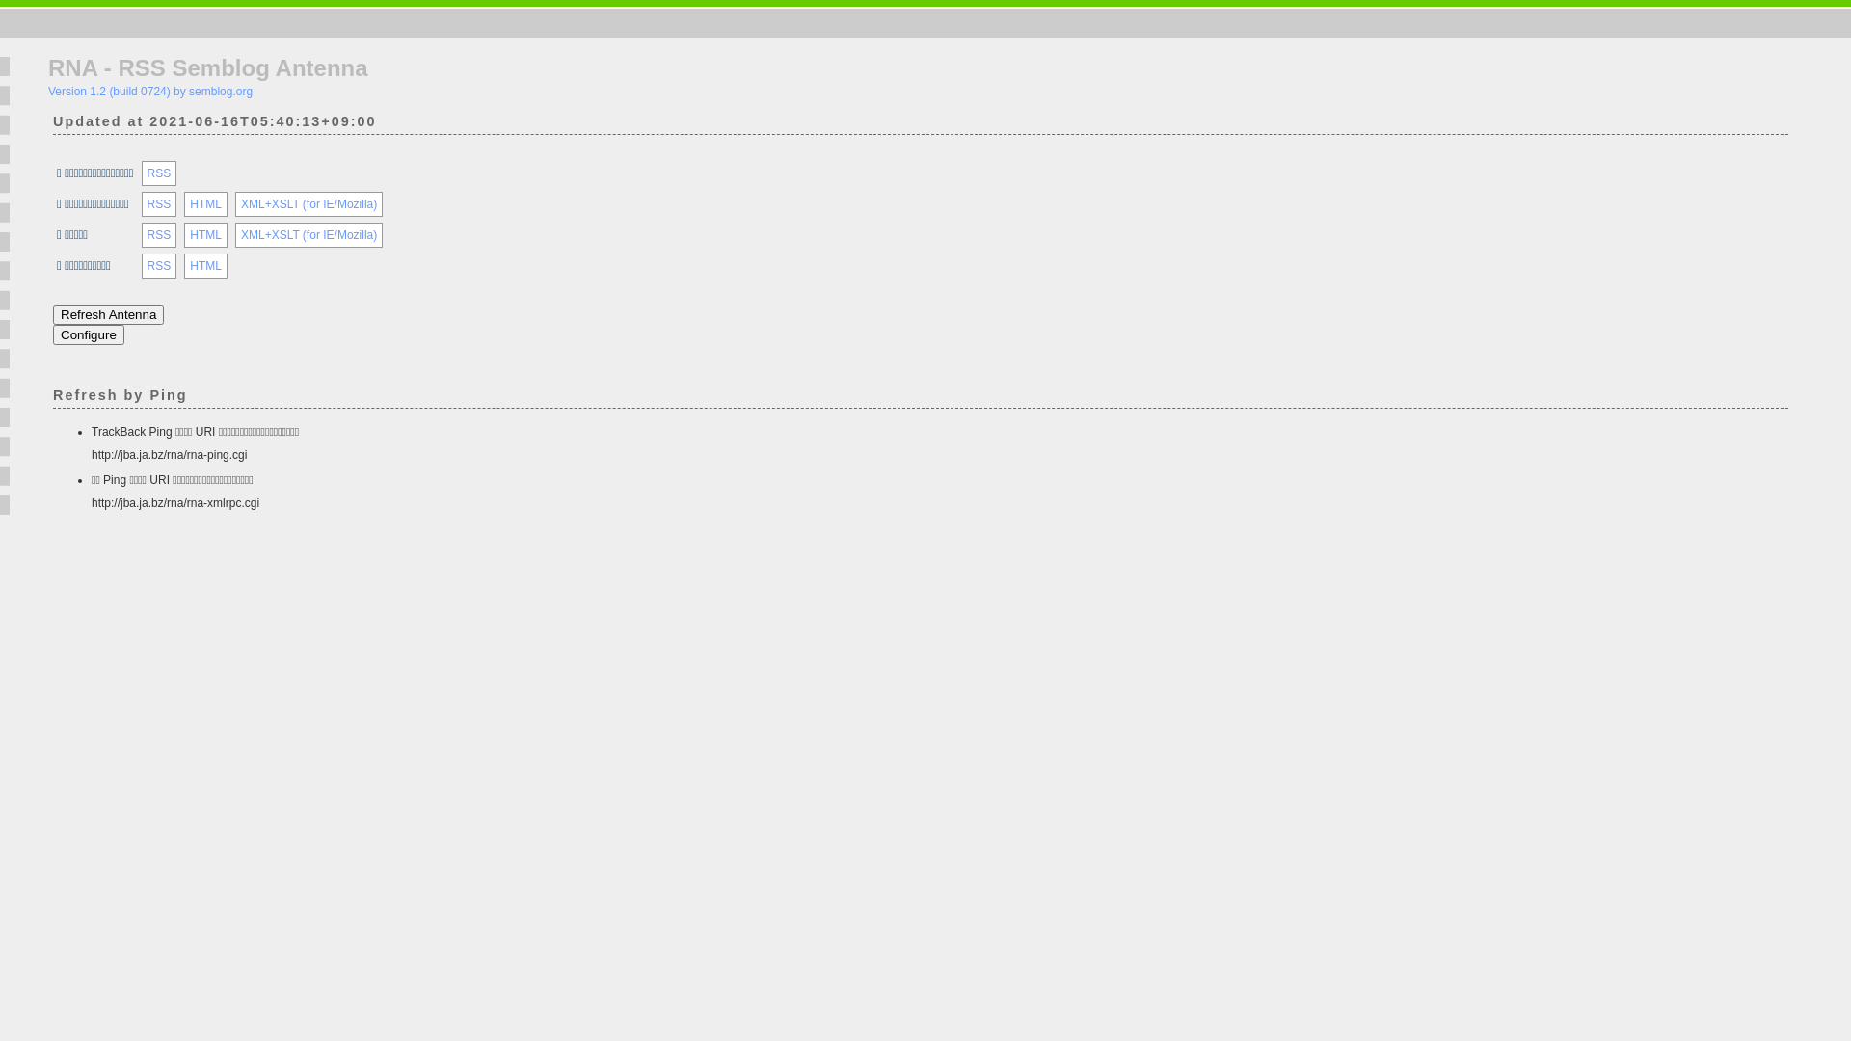  I want to click on XML+XSLT (for IE/Mozilla), so click(308, 235).